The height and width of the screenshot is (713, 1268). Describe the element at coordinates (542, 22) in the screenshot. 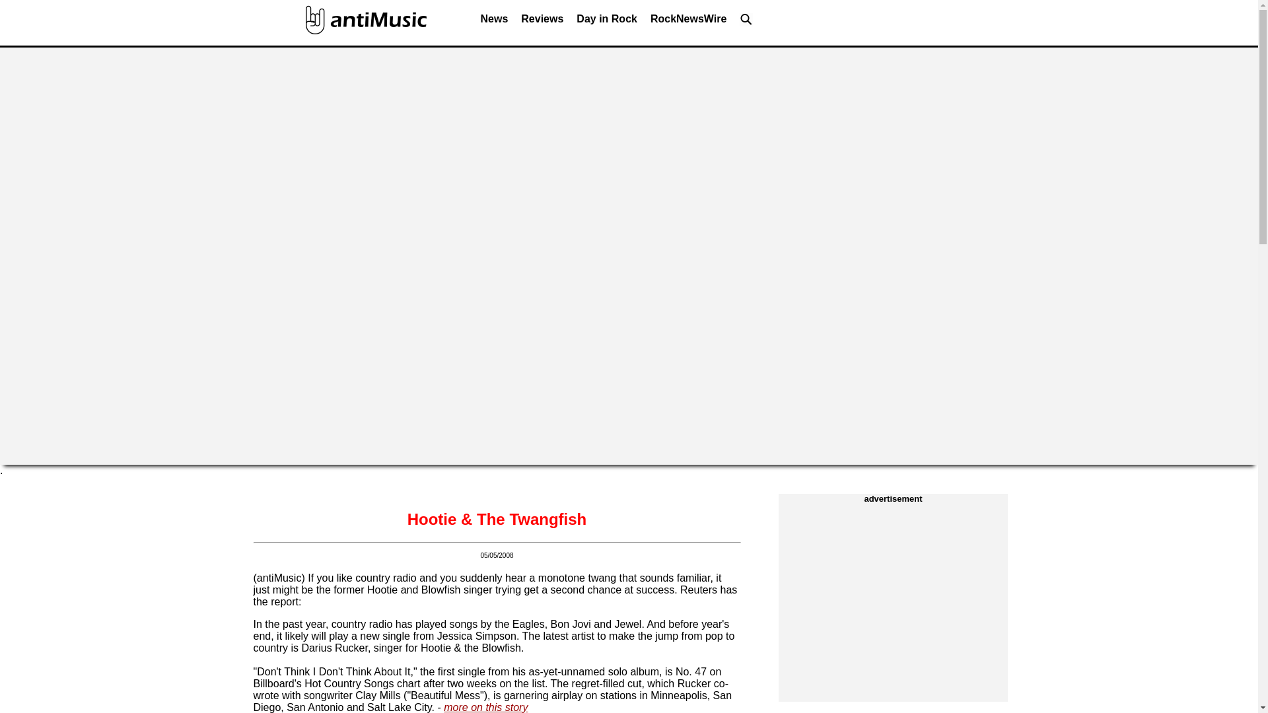

I see `Reviews` at that location.